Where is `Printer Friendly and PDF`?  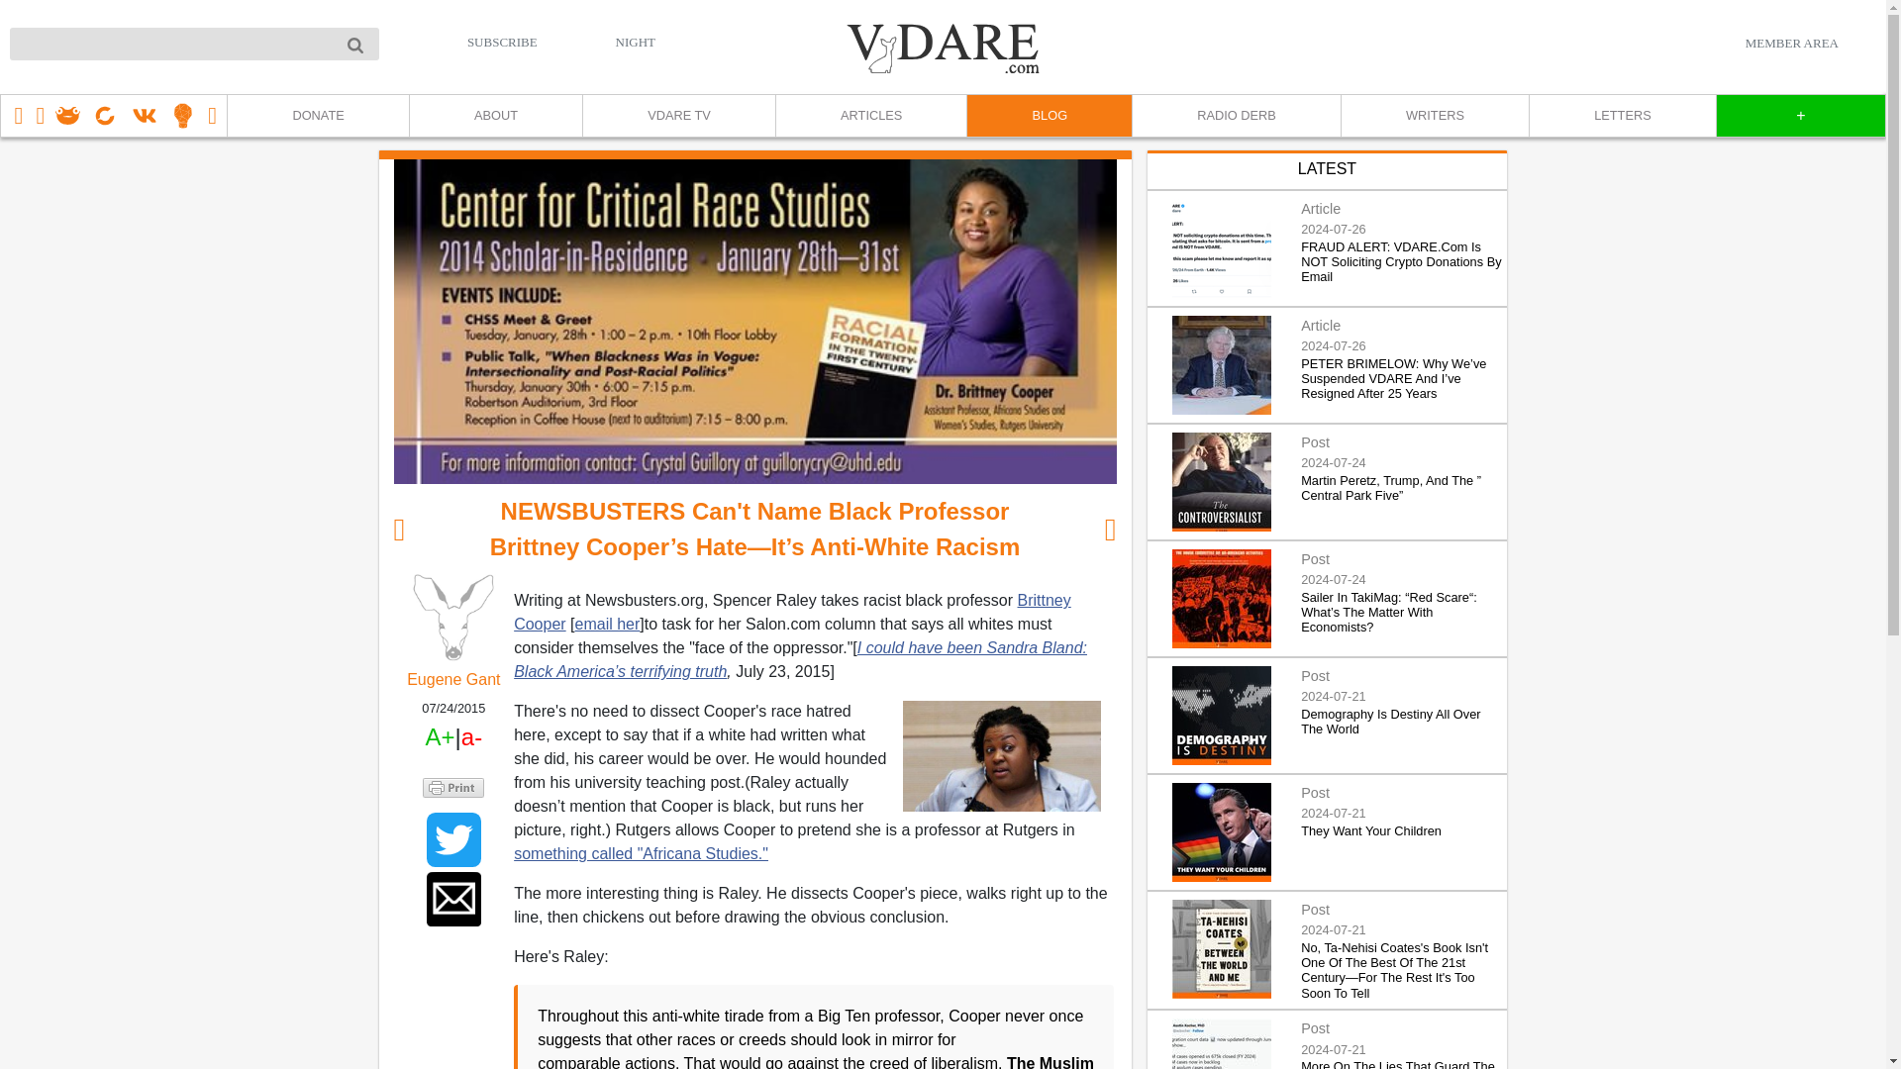
Printer Friendly and PDF is located at coordinates (453, 786).